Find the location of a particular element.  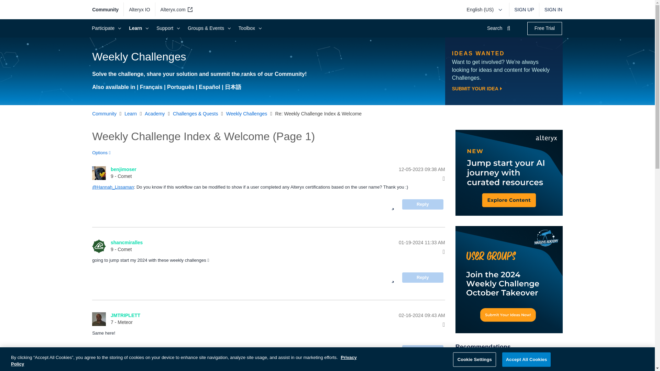

Show option menu is located at coordinates (103, 153).